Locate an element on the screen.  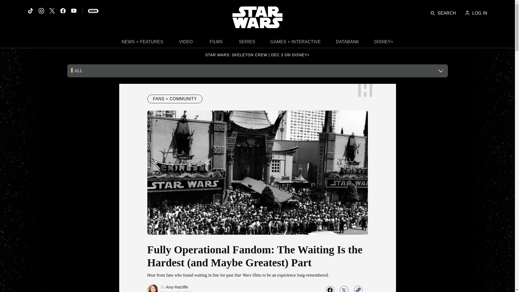
SERIES is located at coordinates (247, 43).